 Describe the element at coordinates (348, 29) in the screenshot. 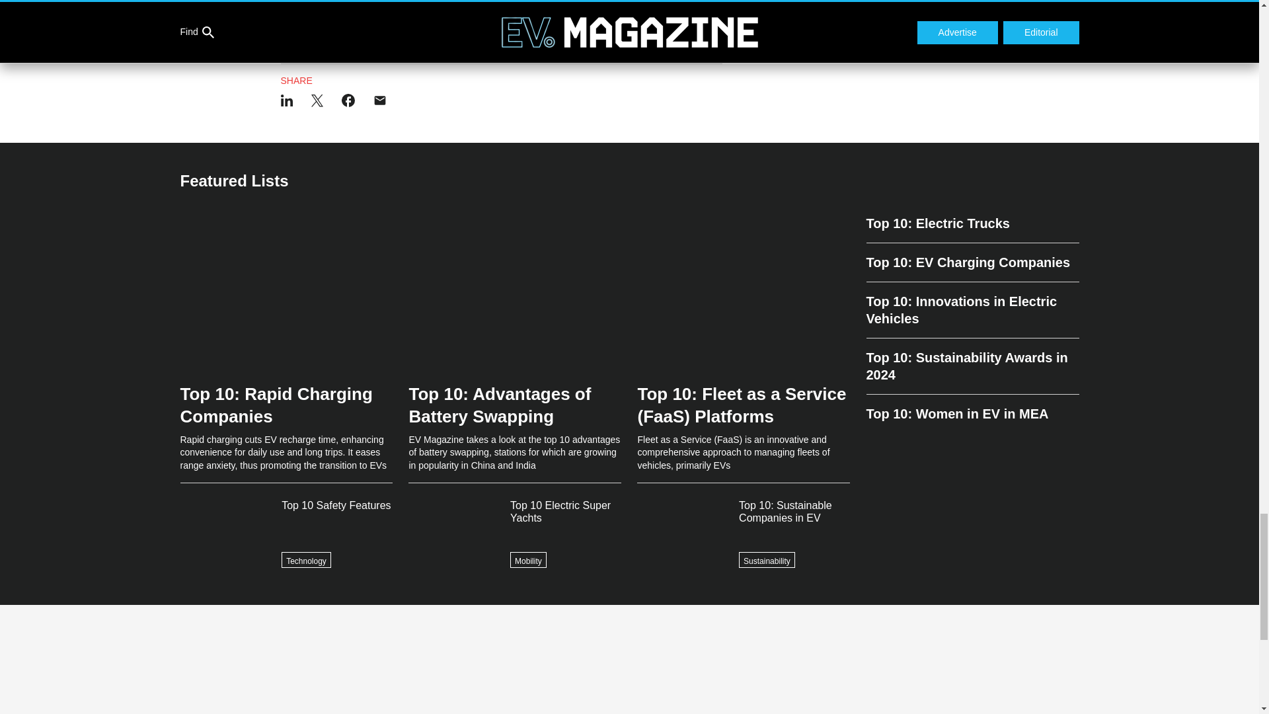

I see `ELECTRICVEHICLES` at that location.